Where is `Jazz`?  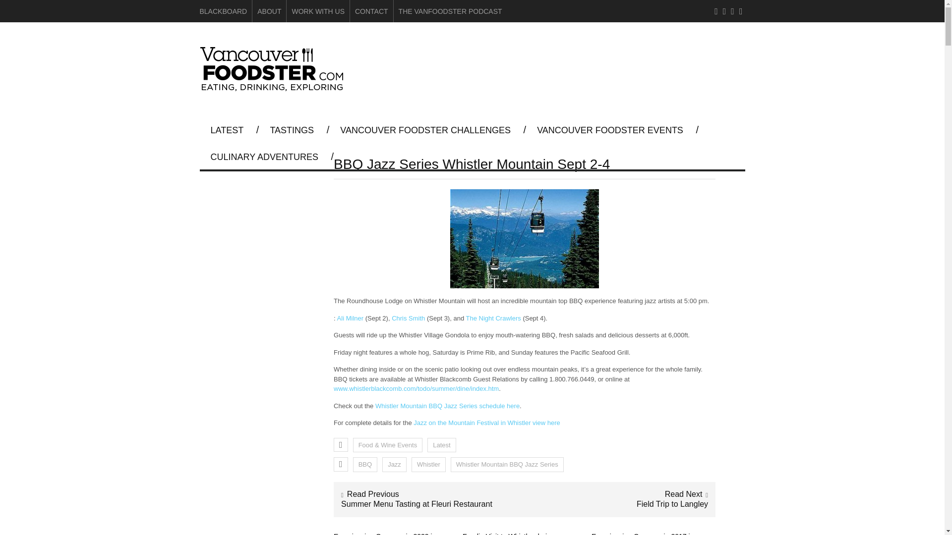
Jazz is located at coordinates (394, 465).